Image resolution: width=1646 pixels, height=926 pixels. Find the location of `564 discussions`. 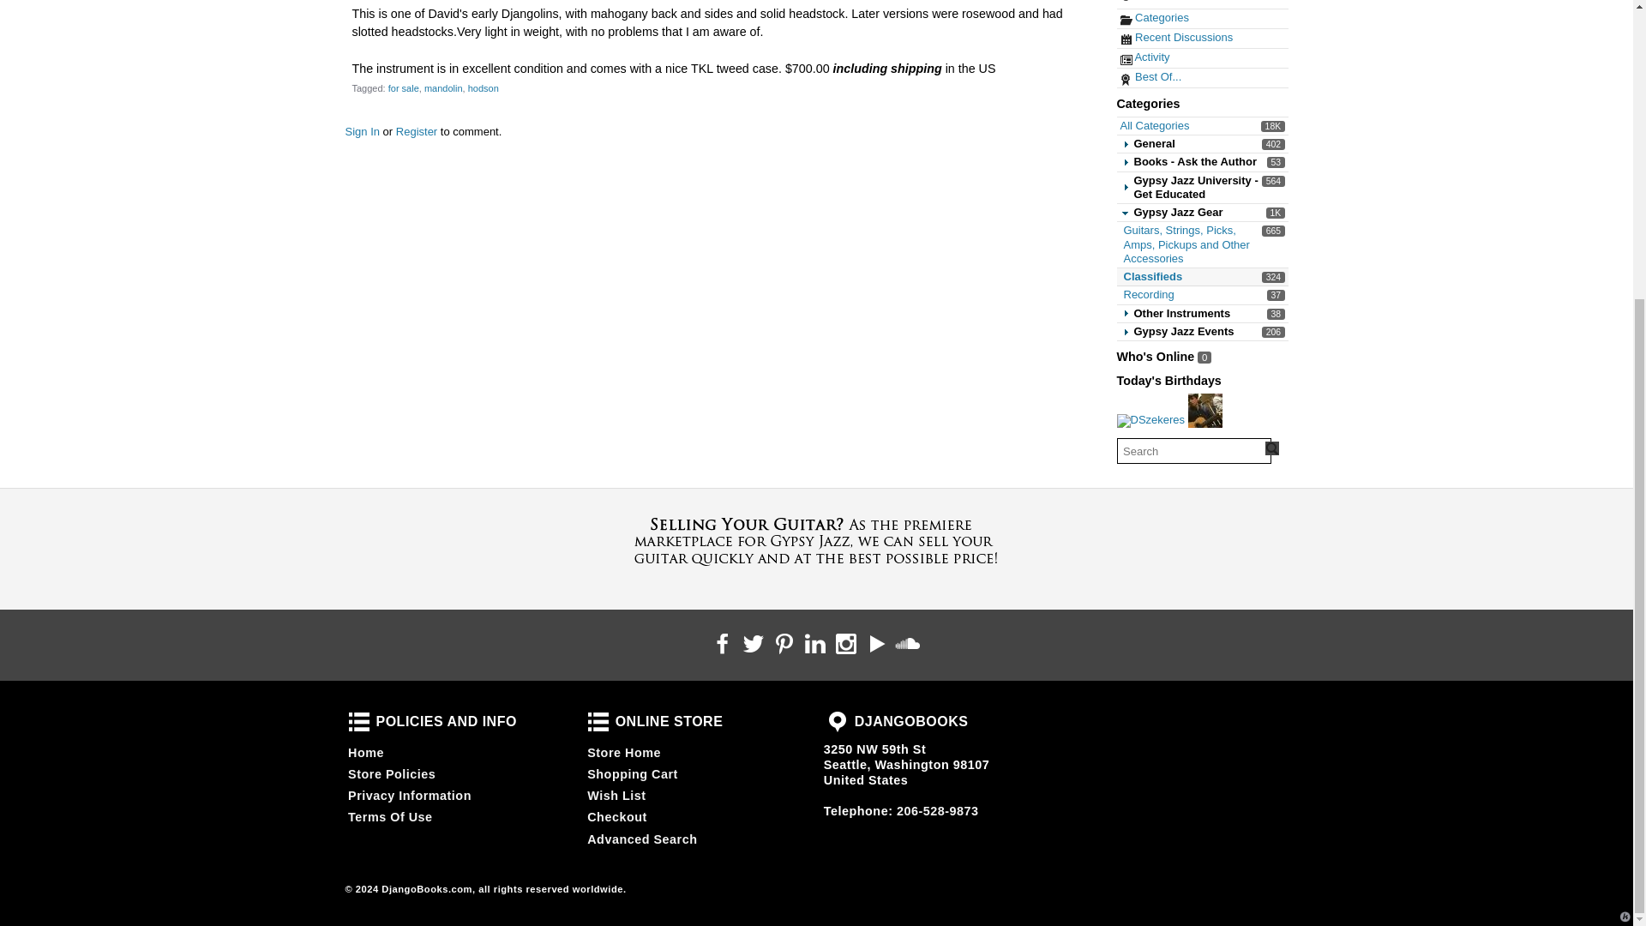

564 discussions is located at coordinates (1274, 126).